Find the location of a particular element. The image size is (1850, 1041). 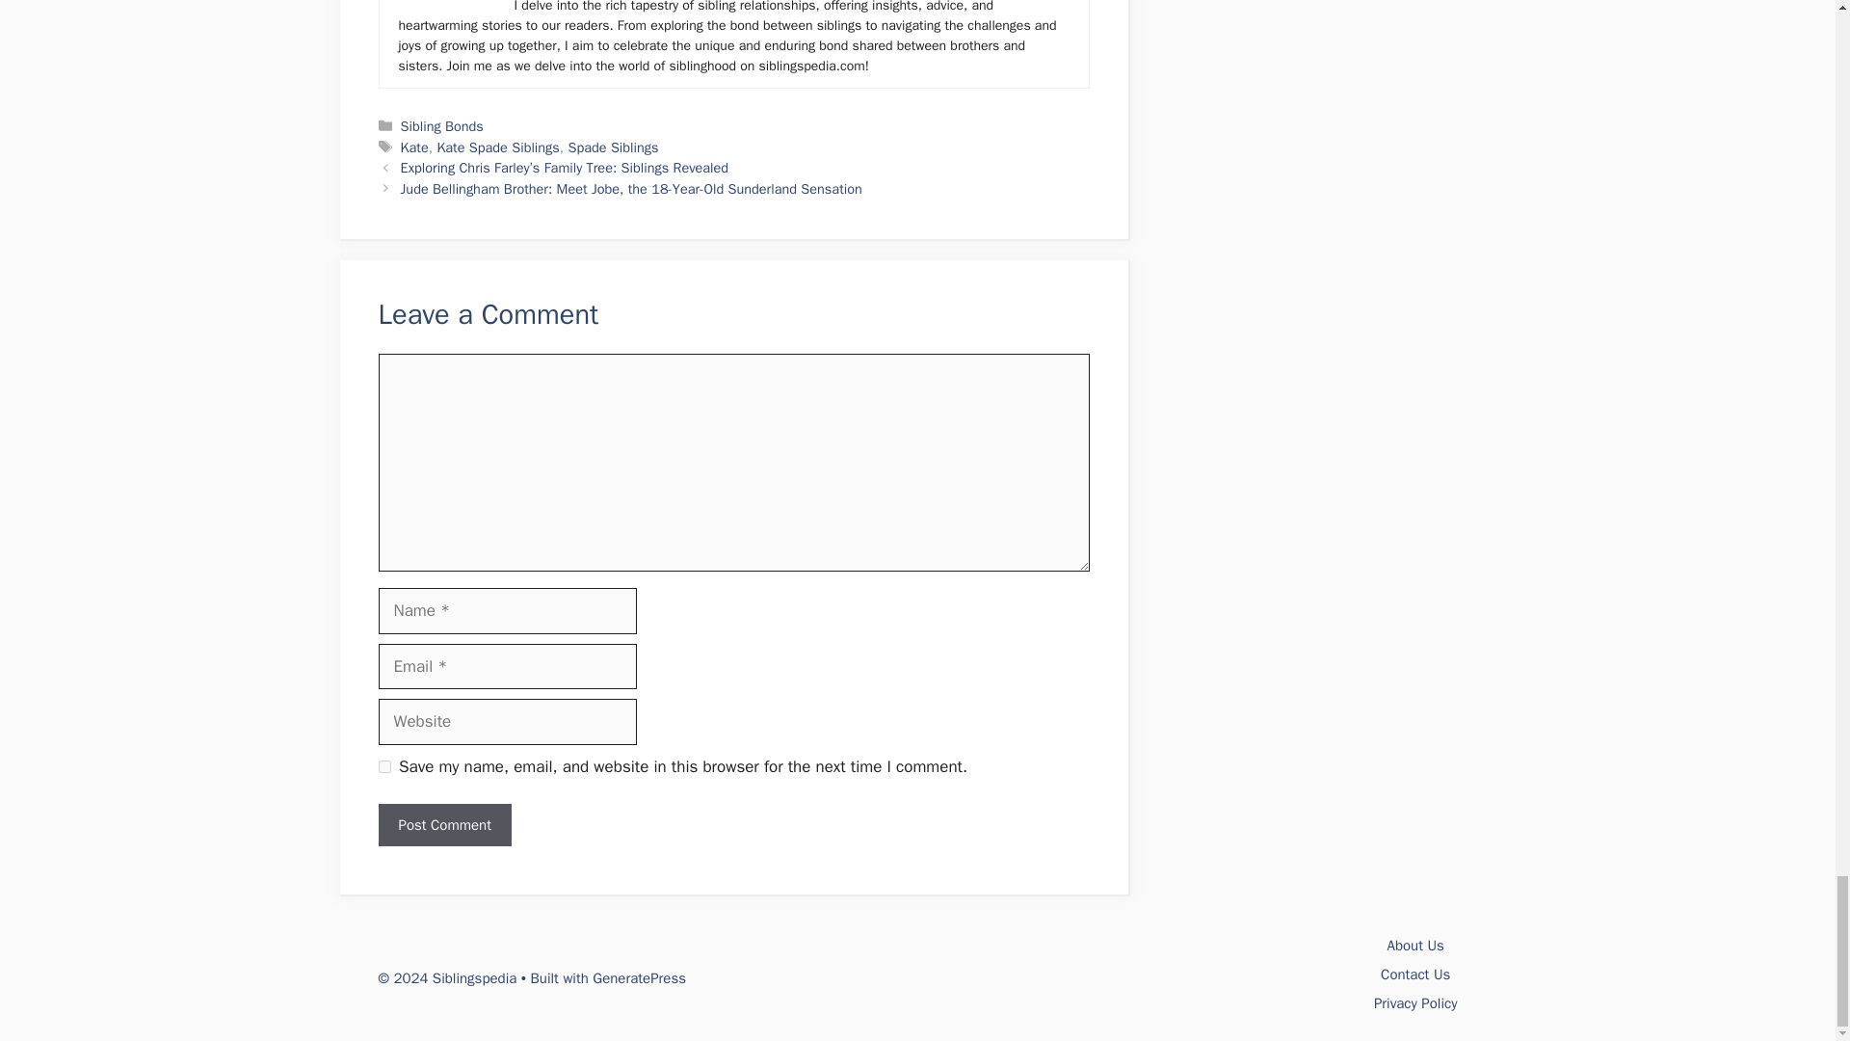

Post Comment is located at coordinates (443, 825).